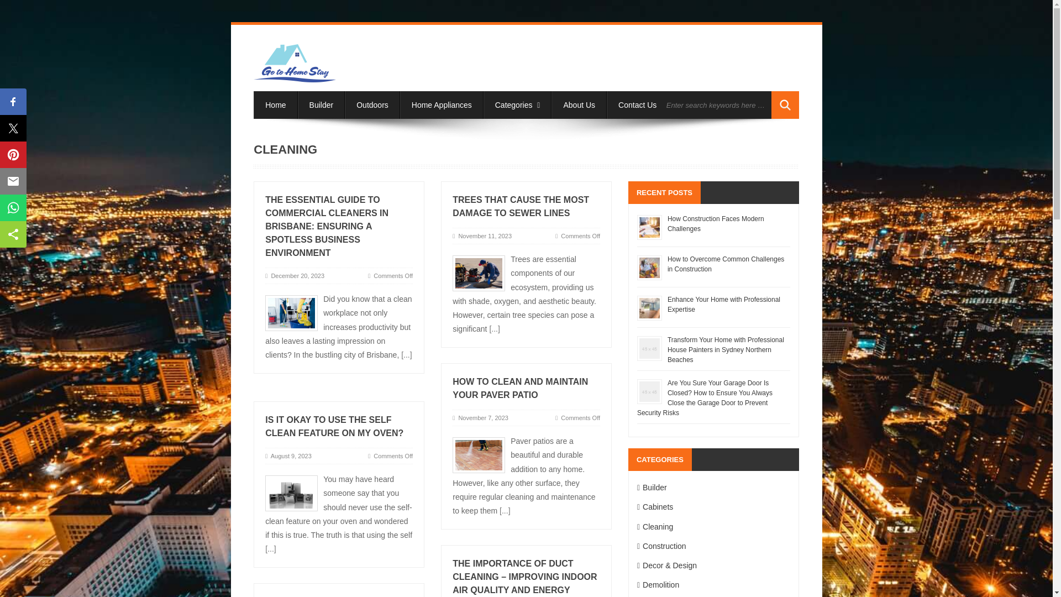 This screenshot has height=597, width=1061. I want to click on Commercial Cleaners in Brisbane, so click(291, 313).